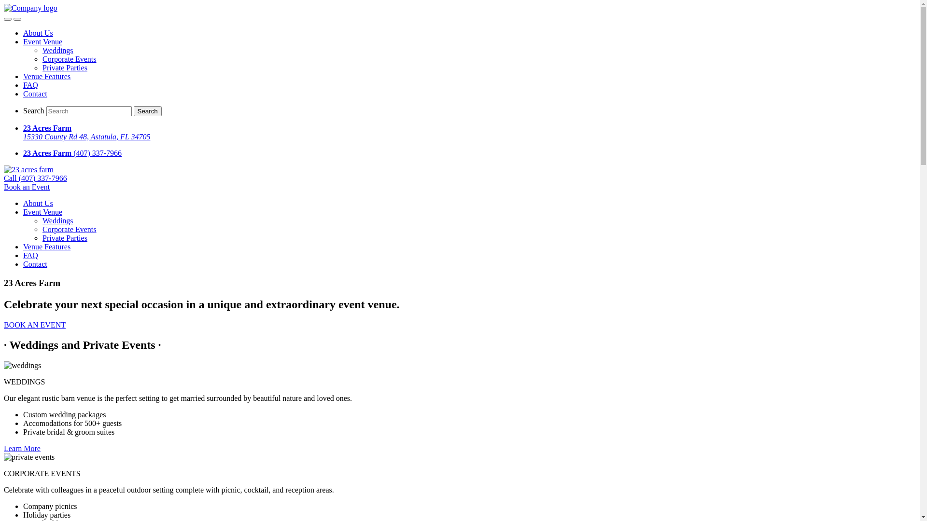 This screenshot has height=521, width=927. Describe the element at coordinates (38, 204) in the screenshot. I see `About Us` at that location.